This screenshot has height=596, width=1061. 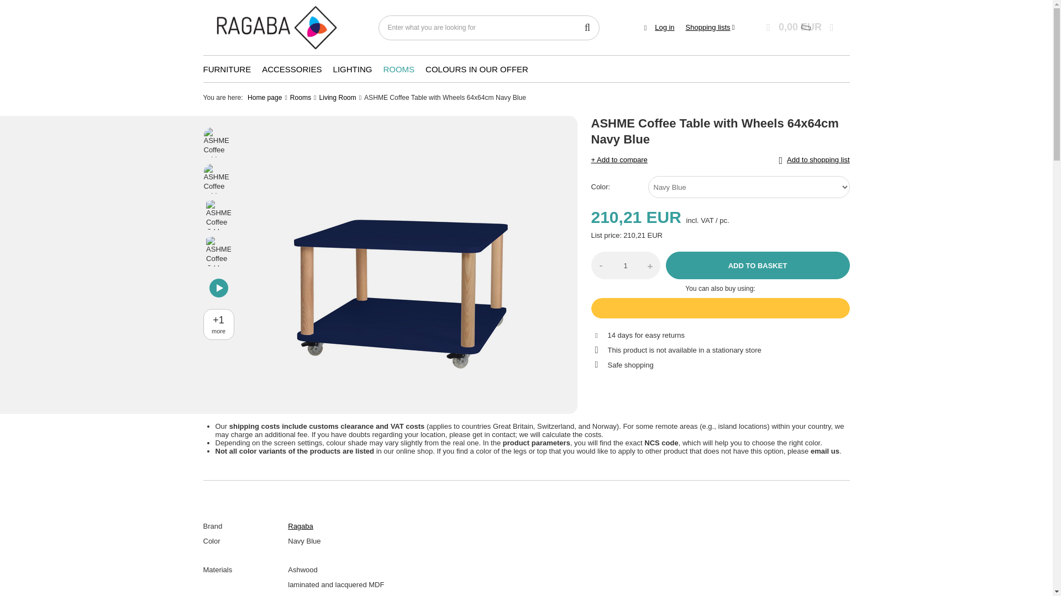 What do you see at coordinates (710, 28) in the screenshot?
I see `Shopping lists` at bounding box center [710, 28].